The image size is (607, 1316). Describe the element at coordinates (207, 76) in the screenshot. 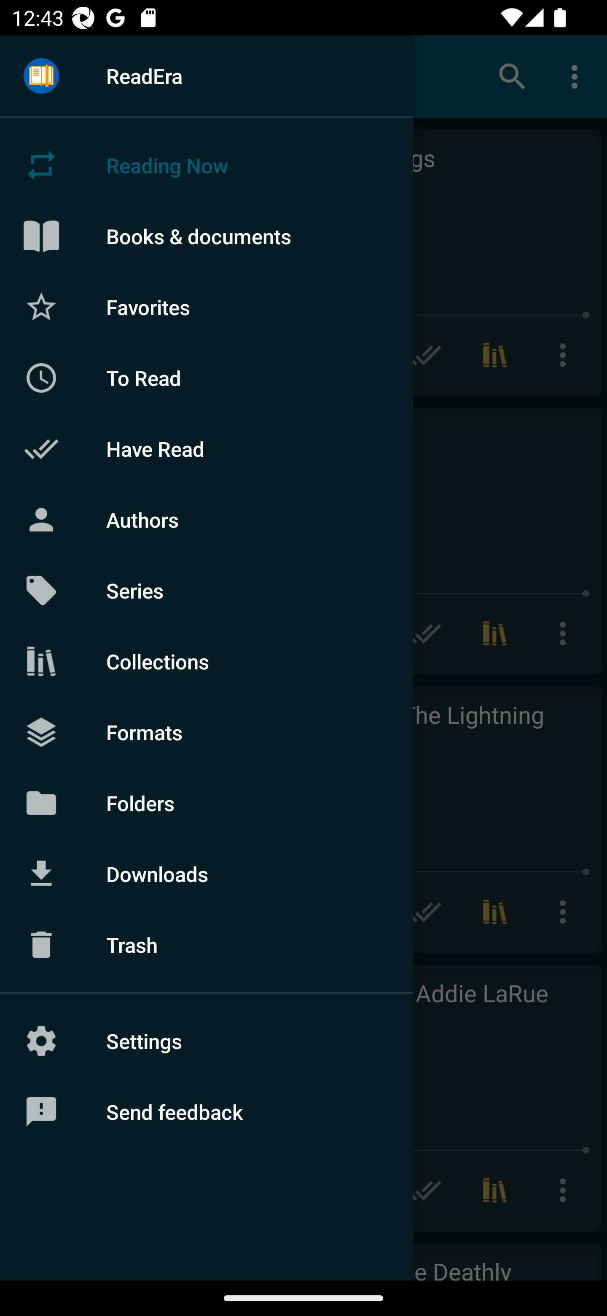

I see `ReadEra` at that location.